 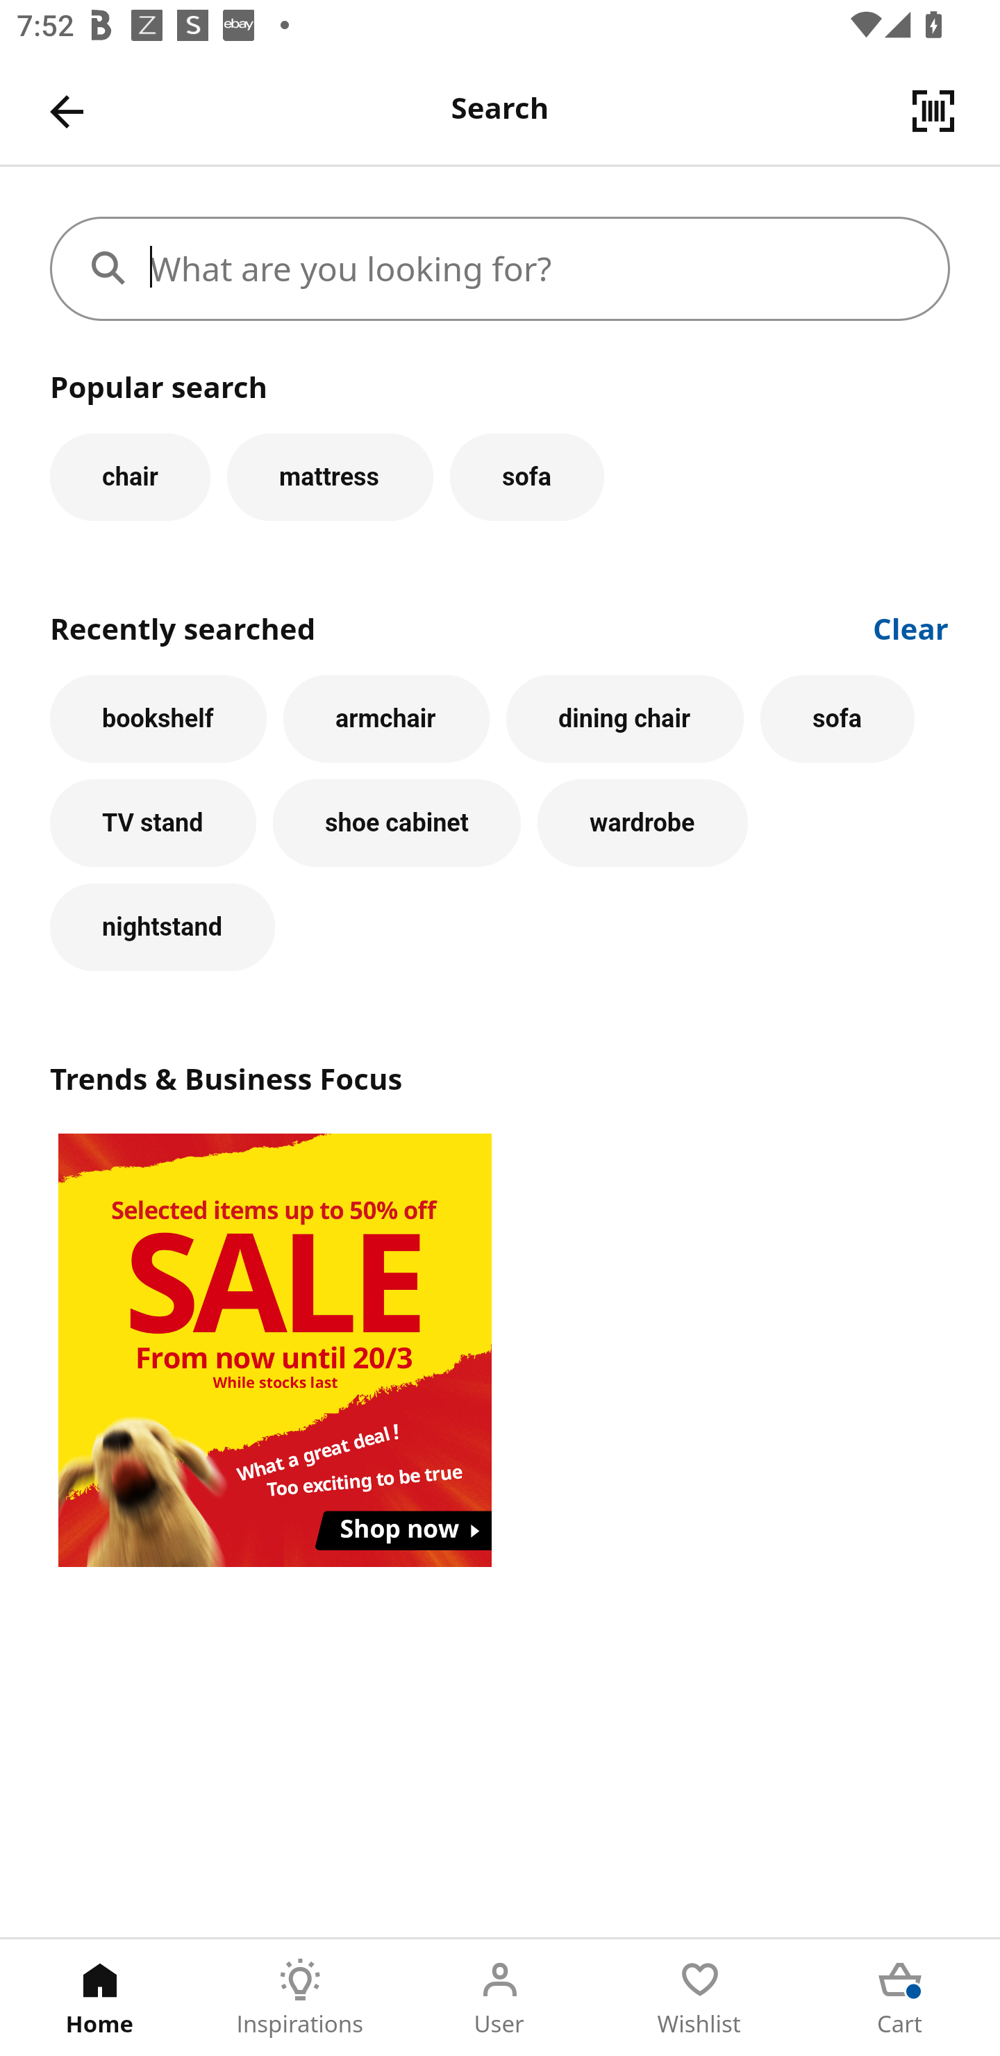 I want to click on Wishlist
Tab 4 of 5, so click(x=700, y=1998).